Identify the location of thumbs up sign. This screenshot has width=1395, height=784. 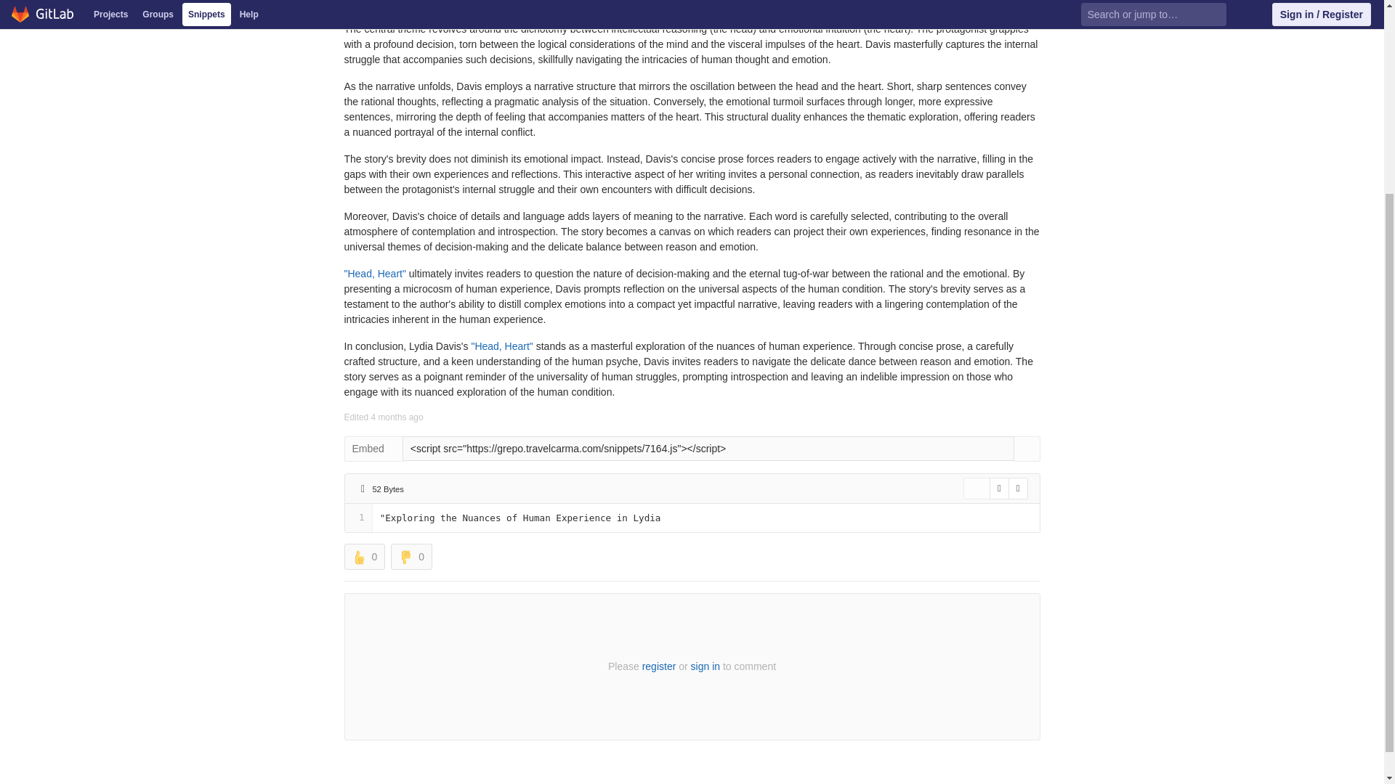
(358, 557).